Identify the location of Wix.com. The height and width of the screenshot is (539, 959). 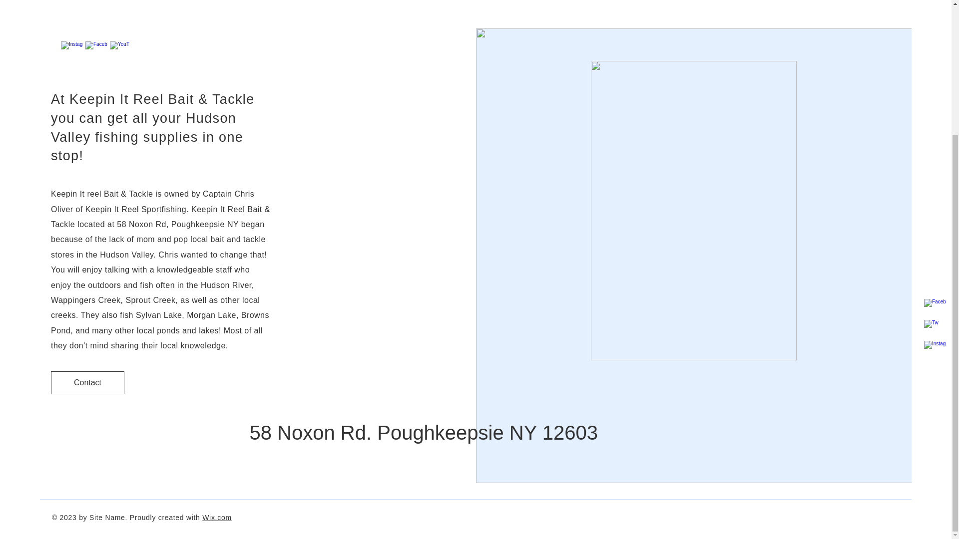
(217, 518).